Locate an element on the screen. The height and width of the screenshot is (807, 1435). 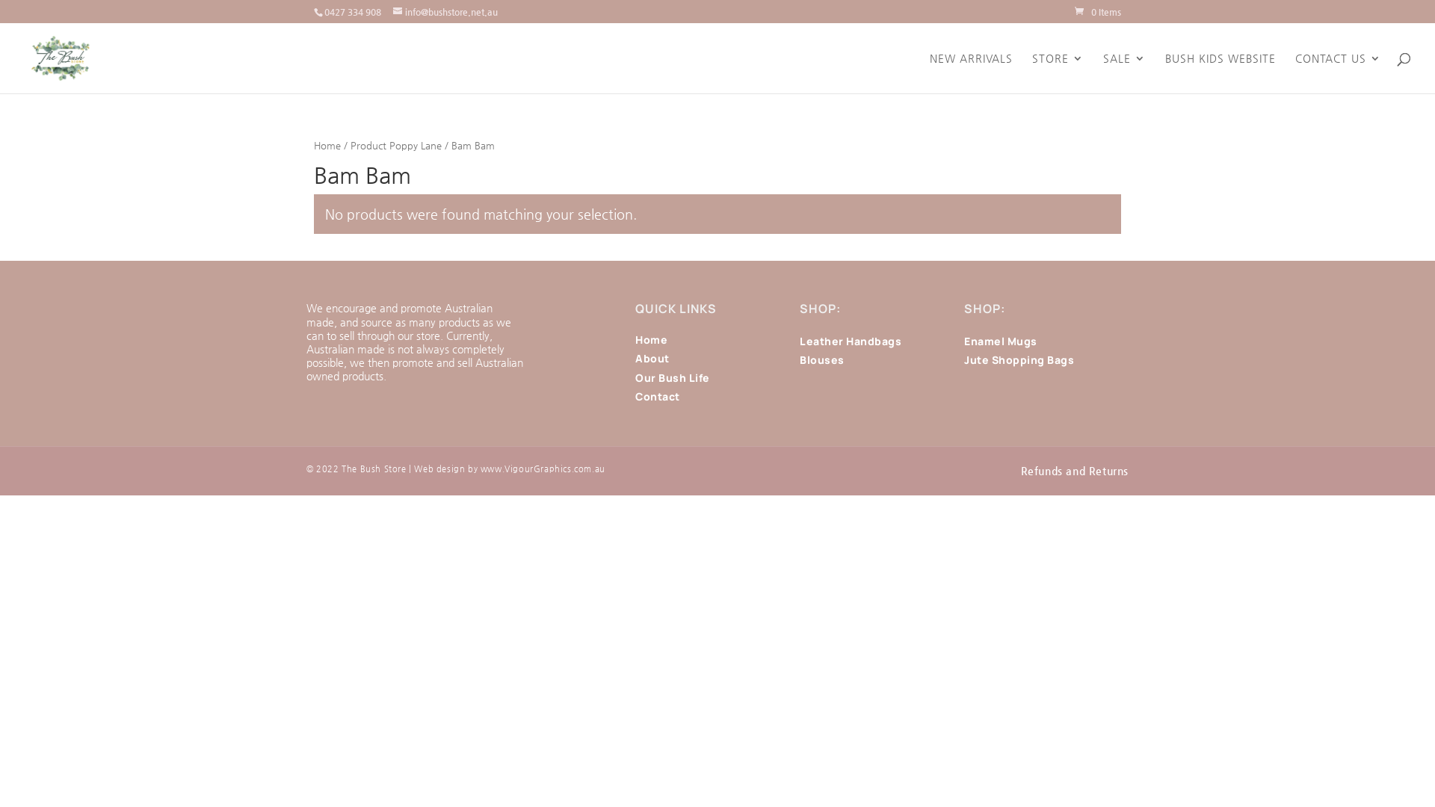
www.VigourGraphics.com.au is located at coordinates (543, 469).